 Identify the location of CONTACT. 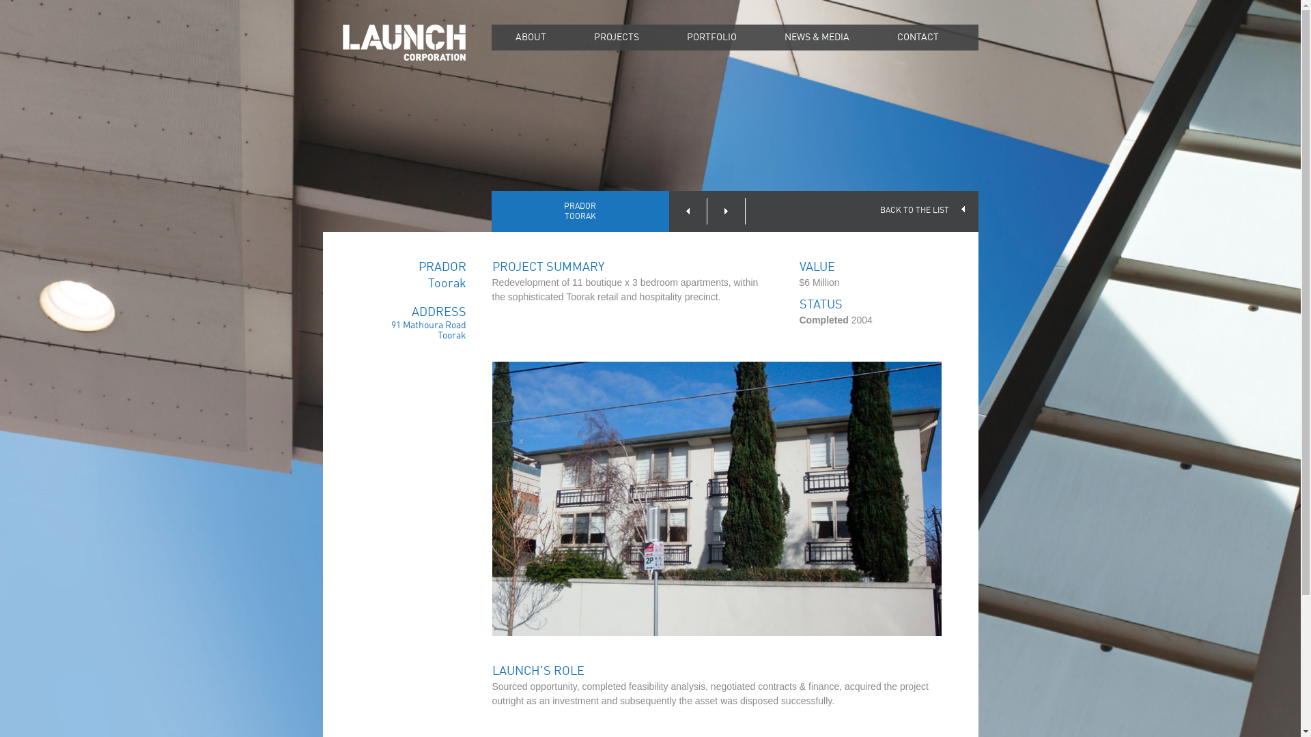
(918, 38).